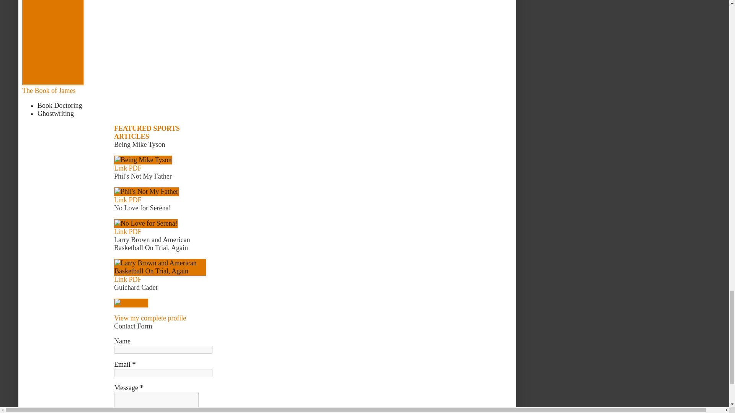 Image resolution: width=735 pixels, height=413 pixels. What do you see at coordinates (135, 200) in the screenshot?
I see `PDF` at bounding box center [135, 200].